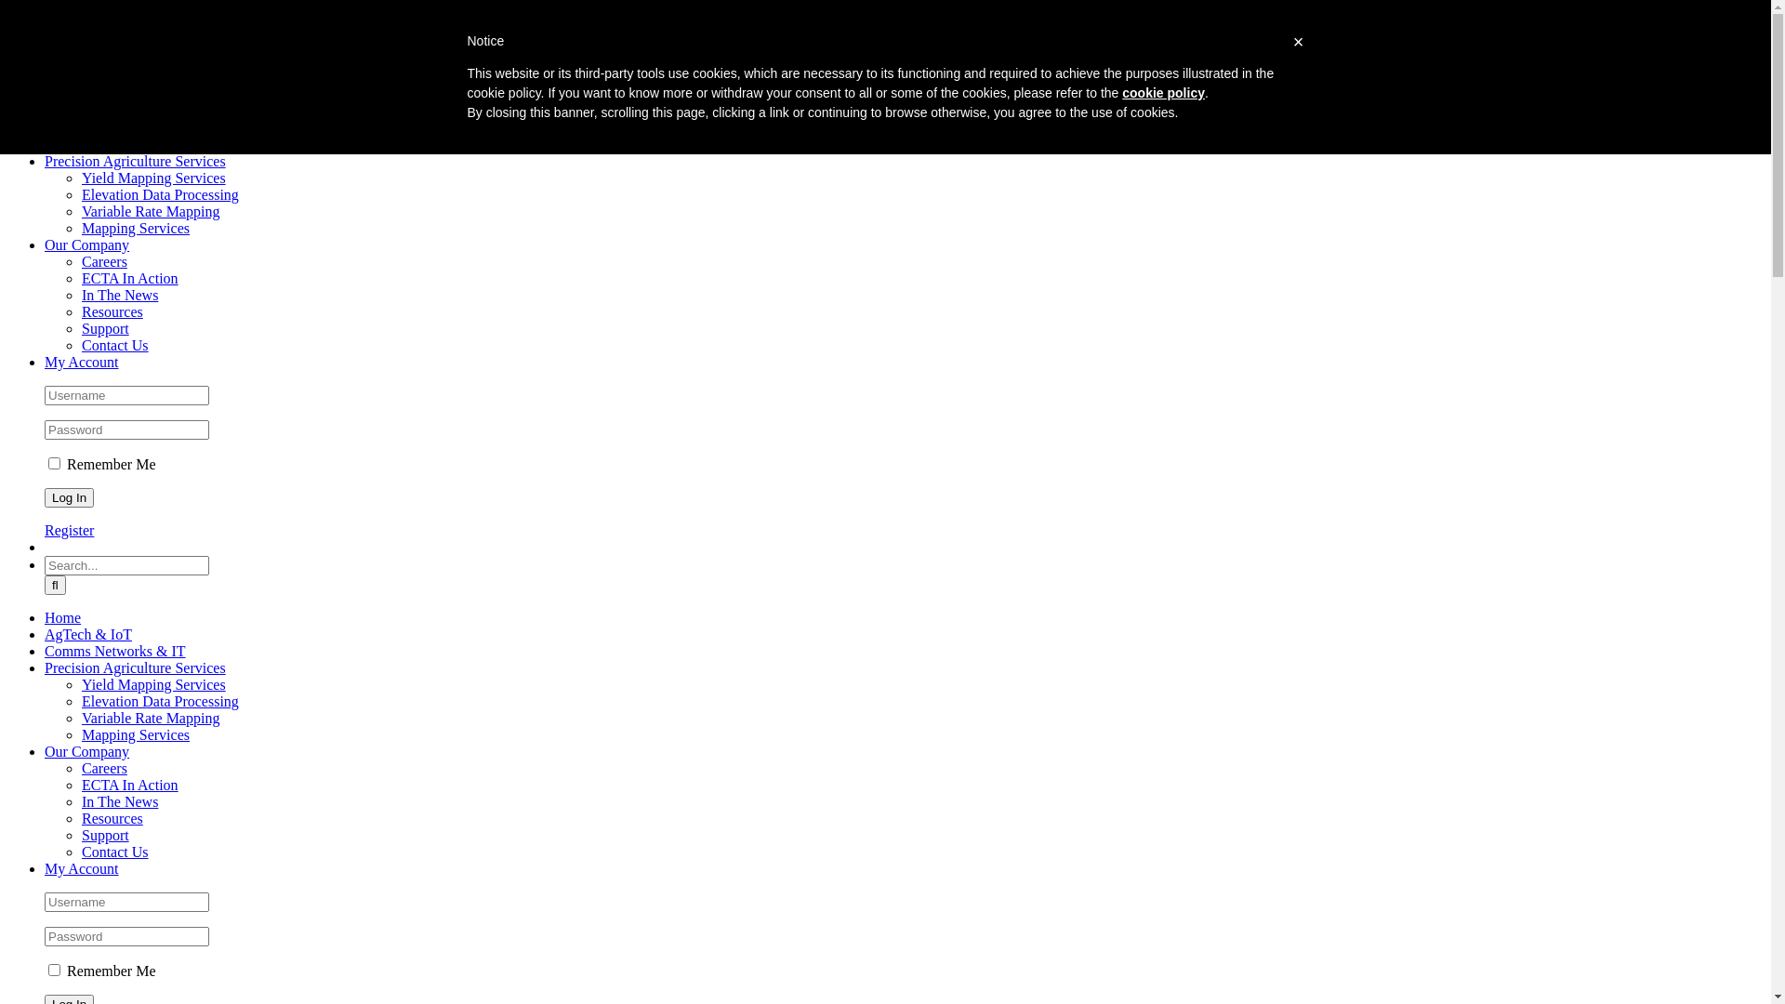  I want to click on Mapping Services, so click(136, 229).